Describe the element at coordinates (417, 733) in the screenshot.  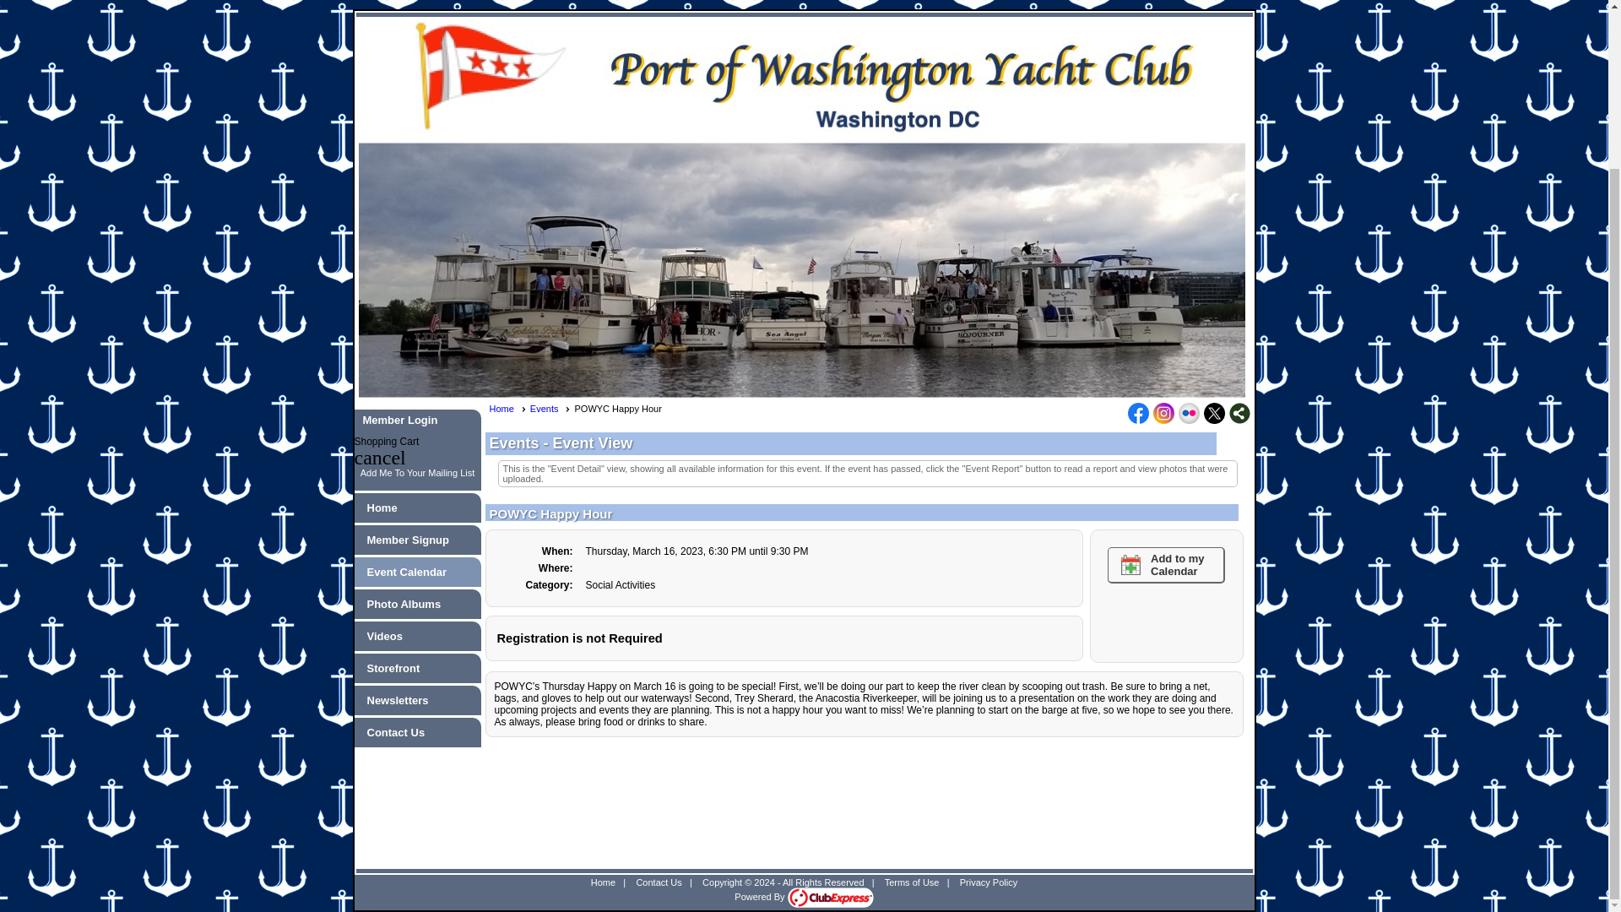
I see `Contact Us` at that location.